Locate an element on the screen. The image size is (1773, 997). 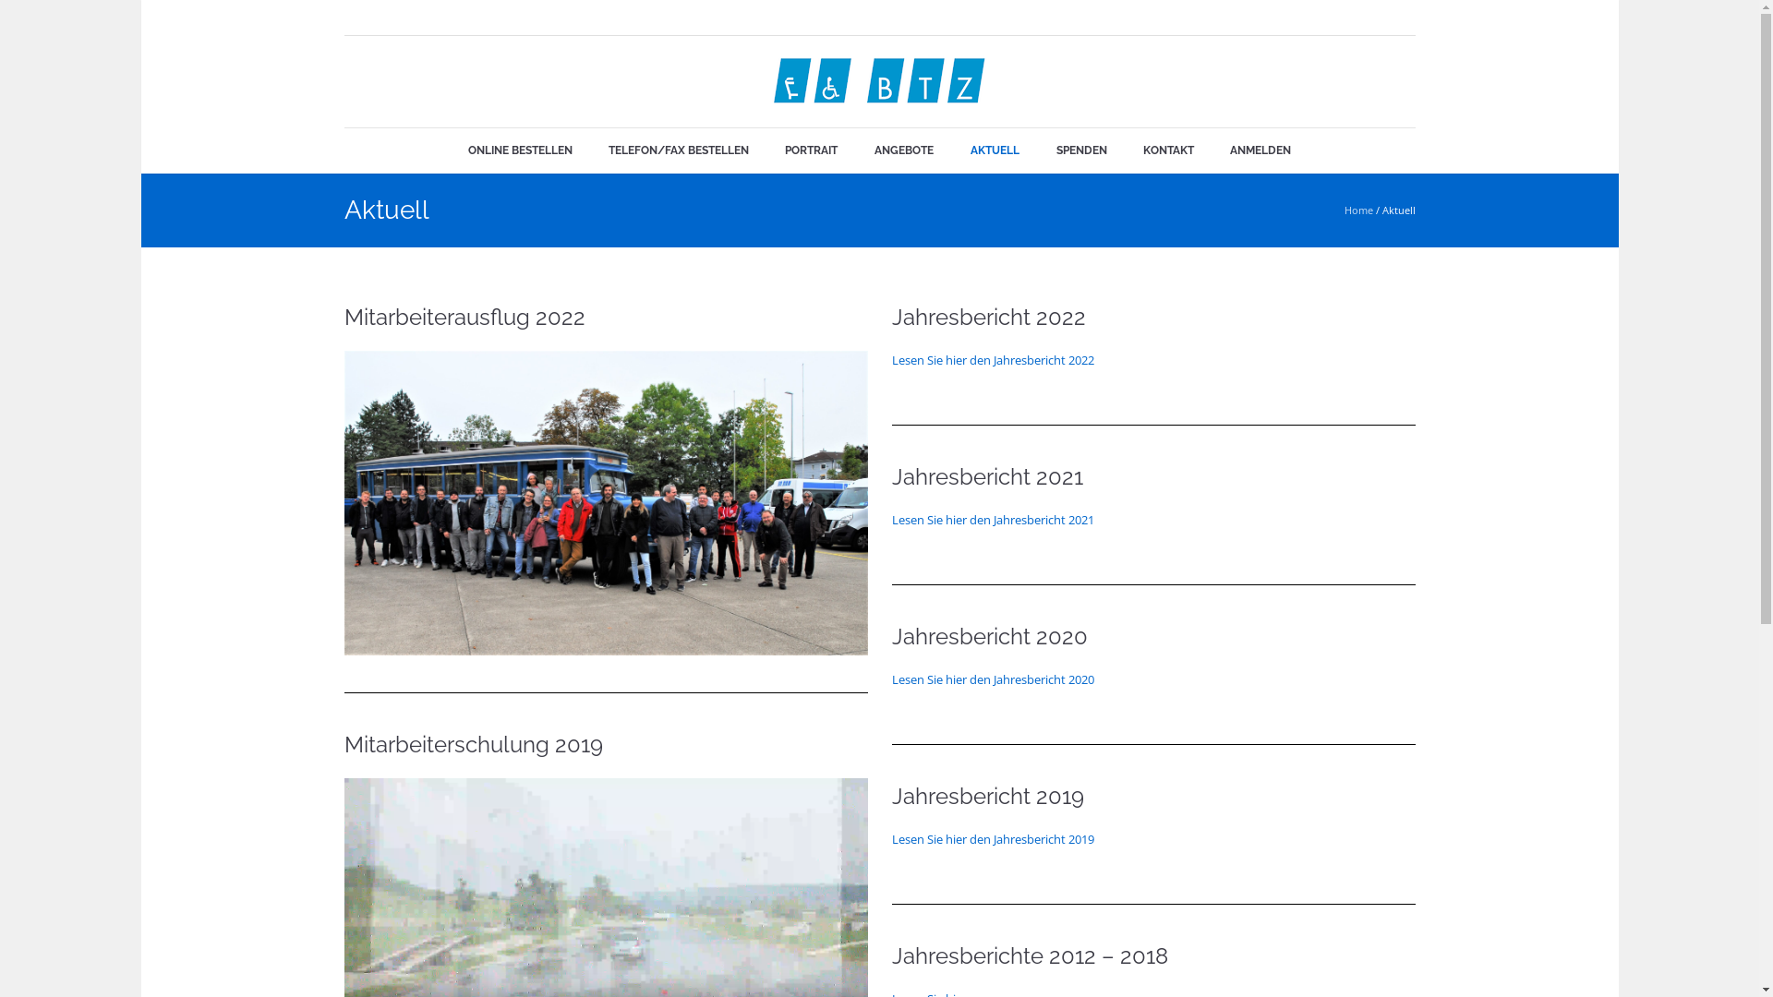
Lesen Sie hier den Jahresbericht 2021 is located at coordinates (994, 520).